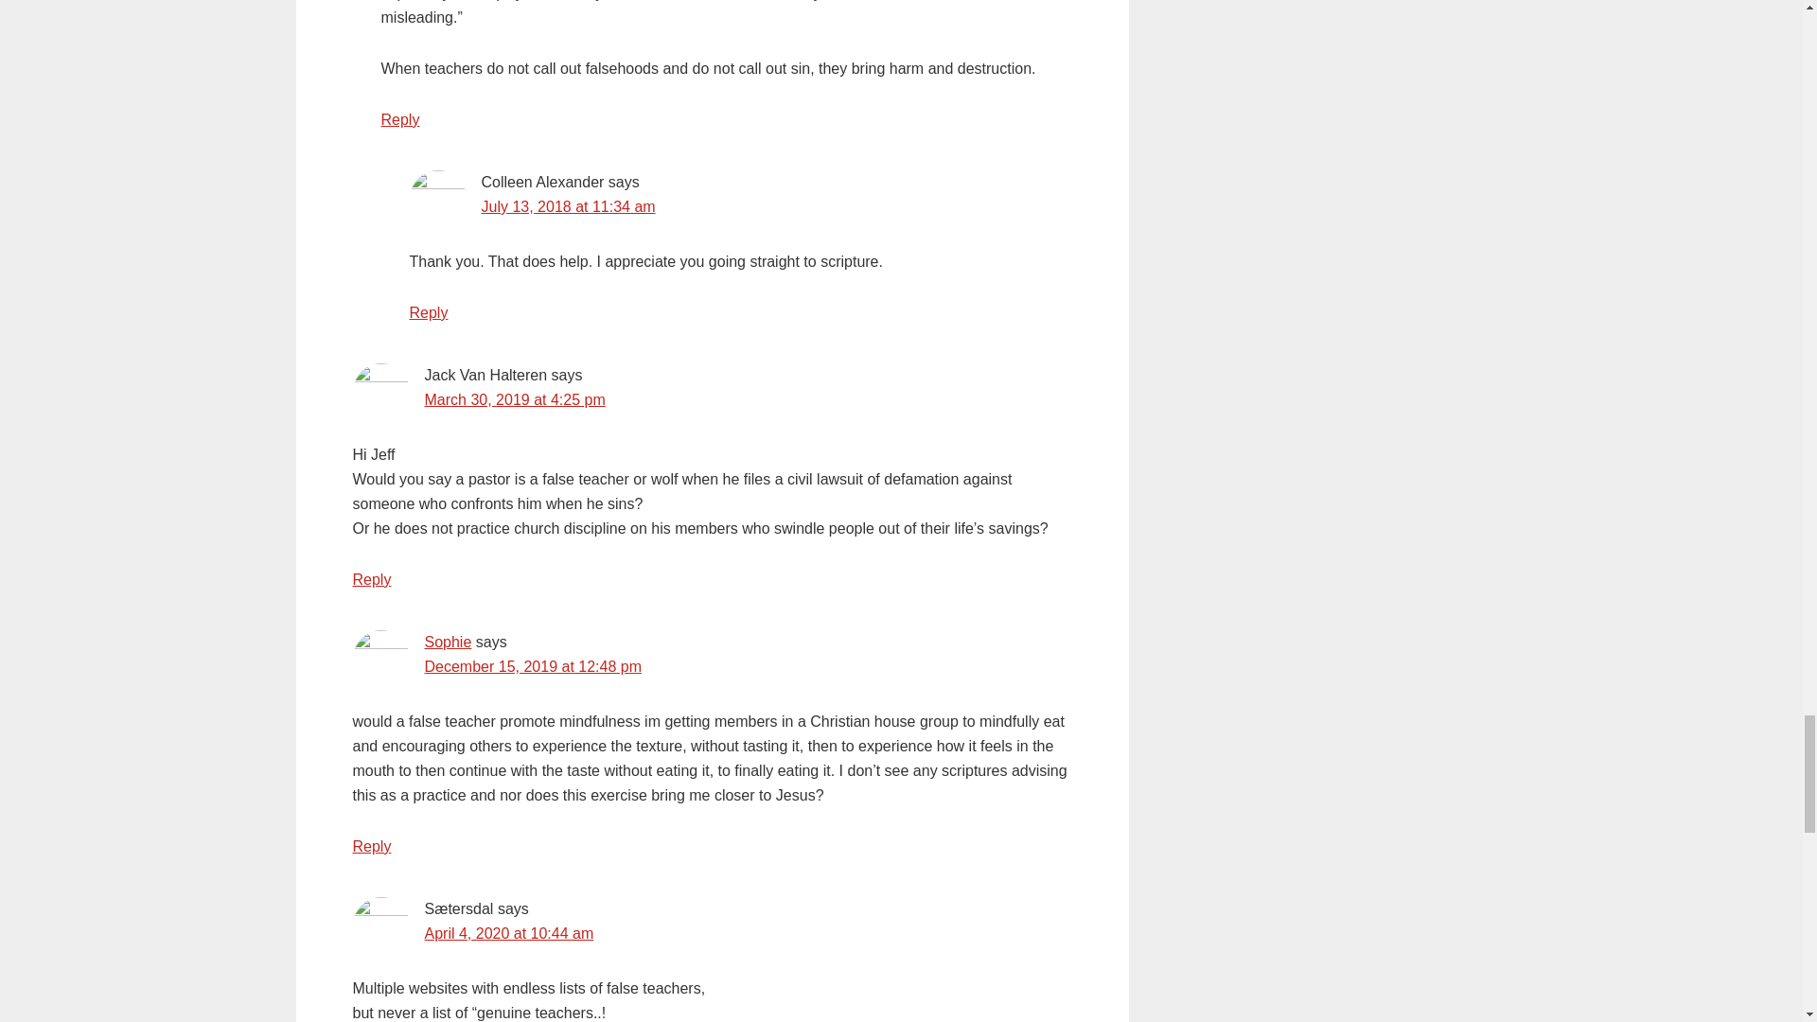 The width and height of the screenshot is (1817, 1022). Describe the element at coordinates (447, 642) in the screenshot. I see `Sophie` at that location.